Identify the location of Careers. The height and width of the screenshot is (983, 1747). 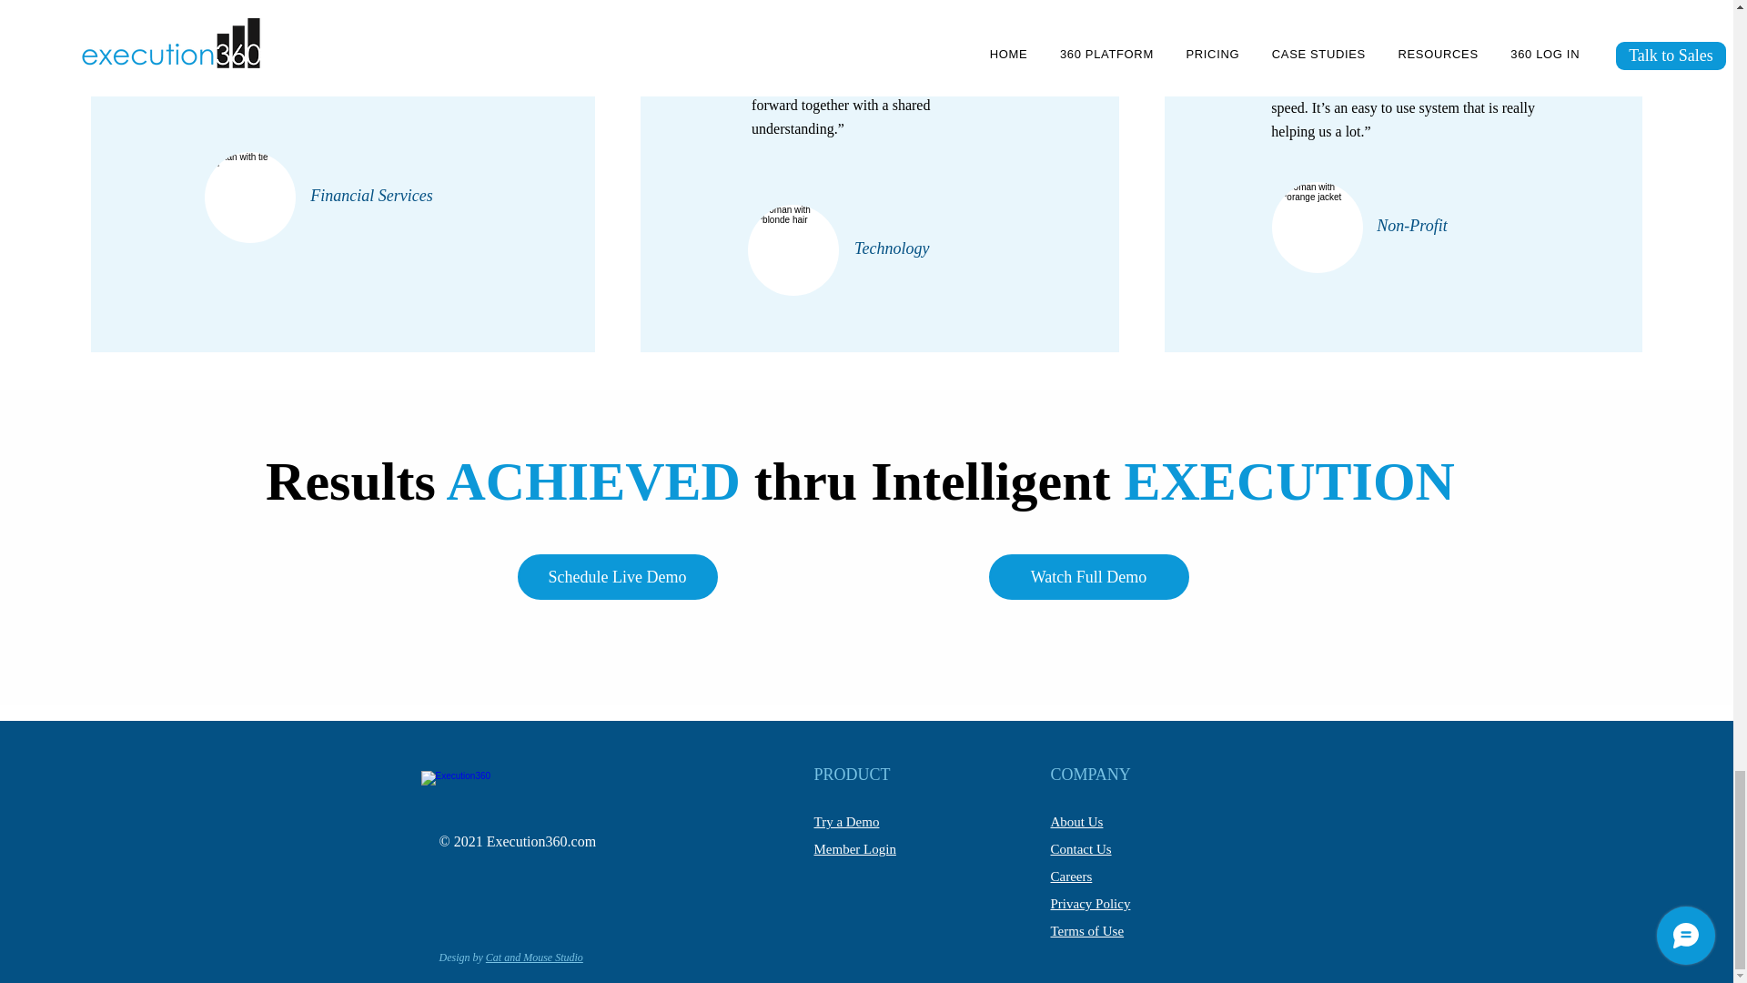
(1070, 876).